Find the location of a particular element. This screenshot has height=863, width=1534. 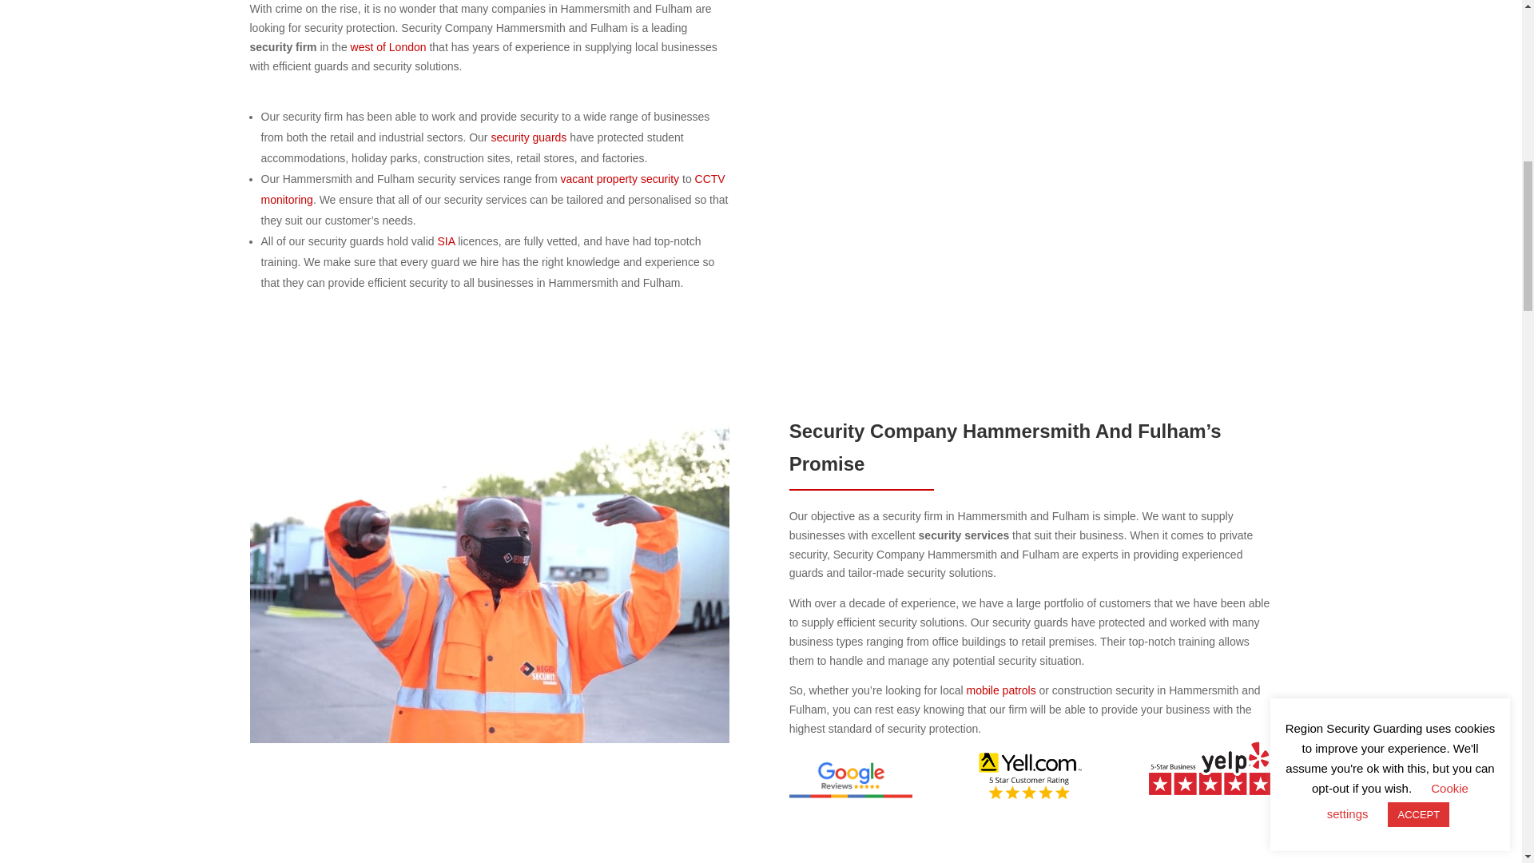

Security Company Hammersmith and Fulham is located at coordinates (1031, 105).